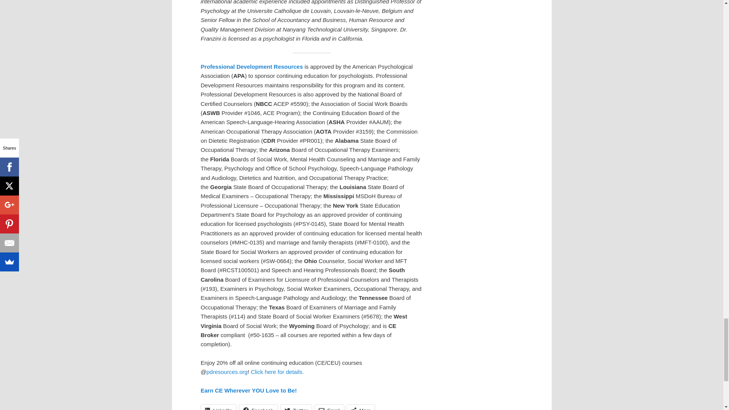 The width and height of the screenshot is (729, 410). What do you see at coordinates (296, 407) in the screenshot?
I see `Click to share on Twitter` at bounding box center [296, 407].